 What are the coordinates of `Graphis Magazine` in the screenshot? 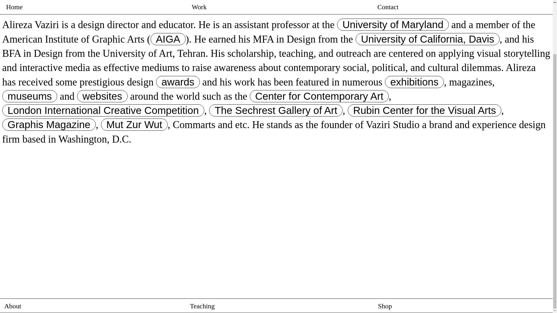 It's located at (49, 125).